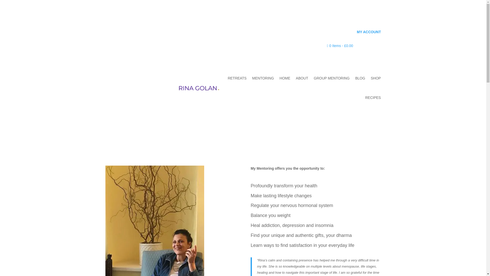 The height and width of the screenshot is (276, 490). Describe the element at coordinates (369, 32) in the screenshot. I see `MY ACCOUNT` at that location.